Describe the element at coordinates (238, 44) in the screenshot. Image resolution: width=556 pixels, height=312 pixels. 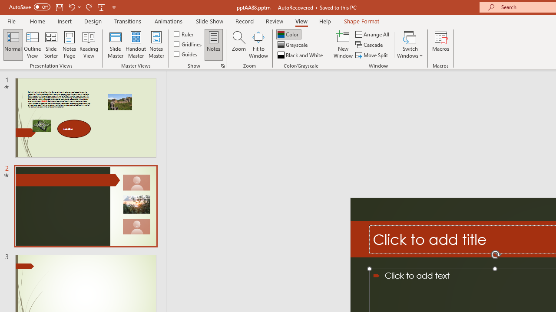
I see `Zoom...` at that location.